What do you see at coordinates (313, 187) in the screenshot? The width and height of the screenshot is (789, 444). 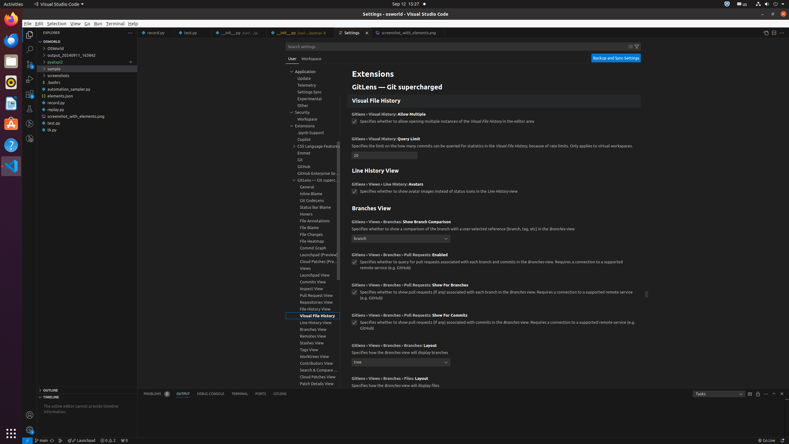 I see `General, group` at bounding box center [313, 187].